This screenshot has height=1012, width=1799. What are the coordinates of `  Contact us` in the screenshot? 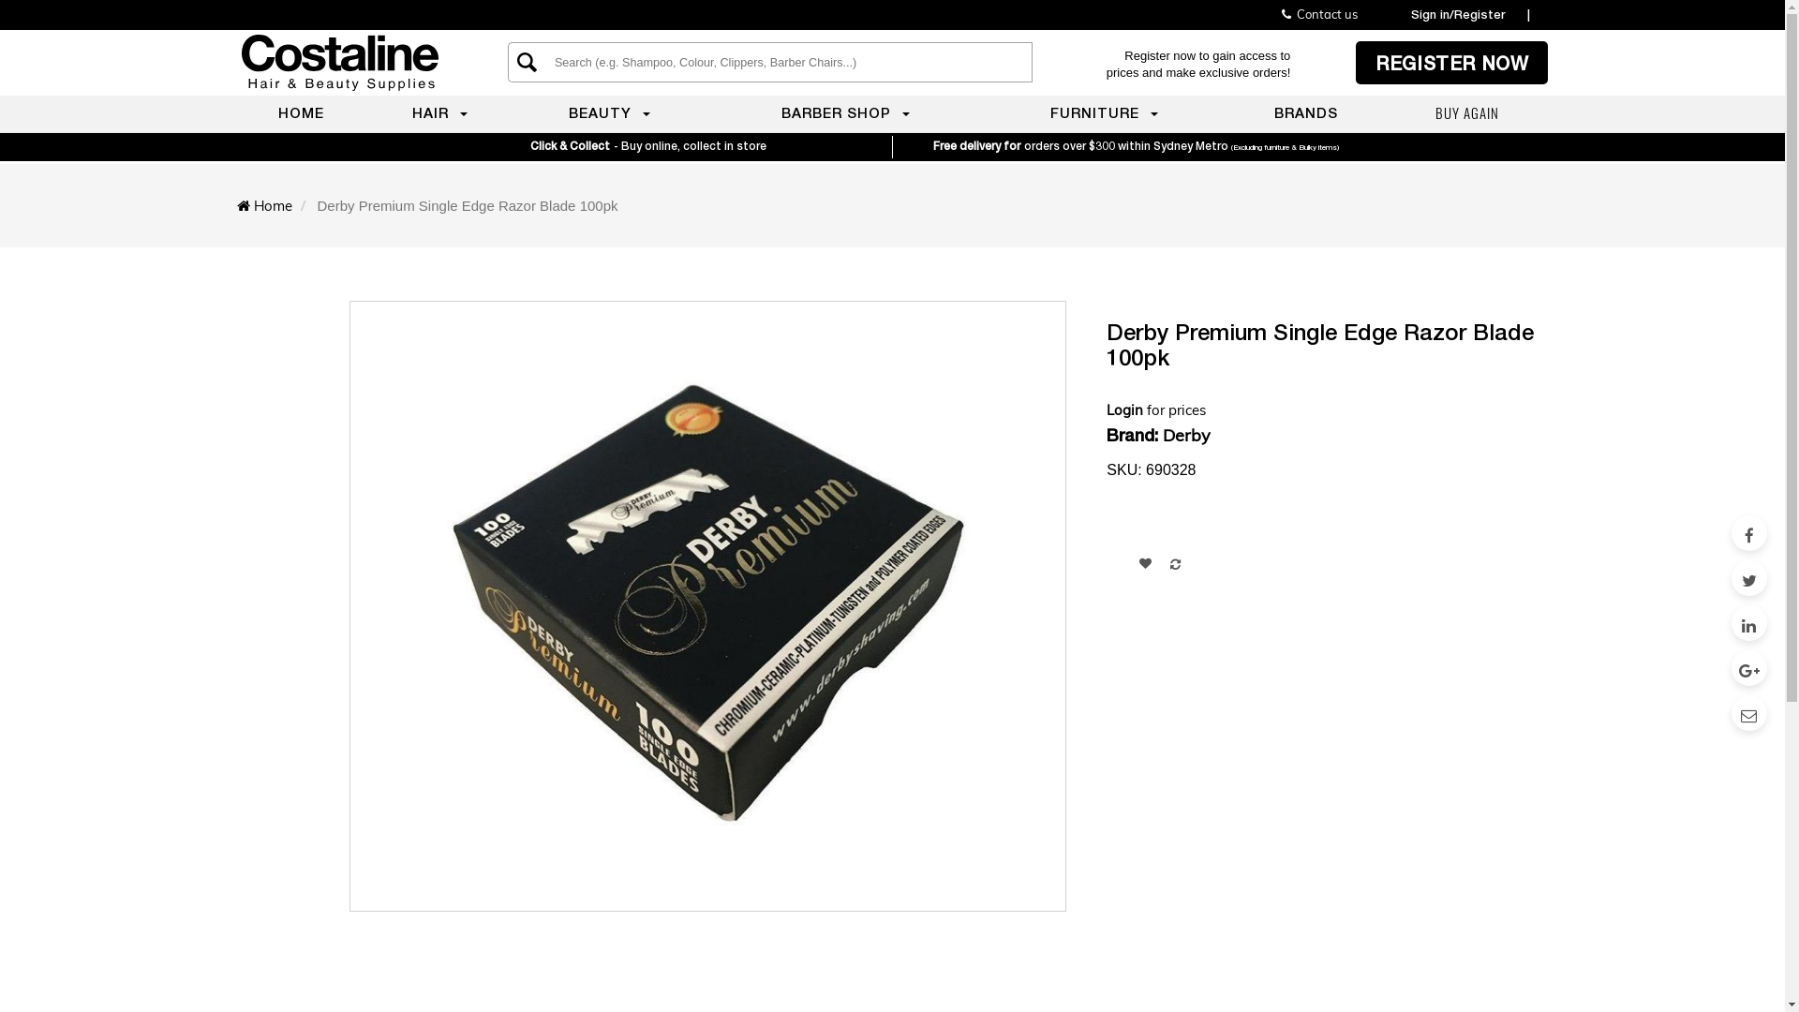 It's located at (1319, 14).